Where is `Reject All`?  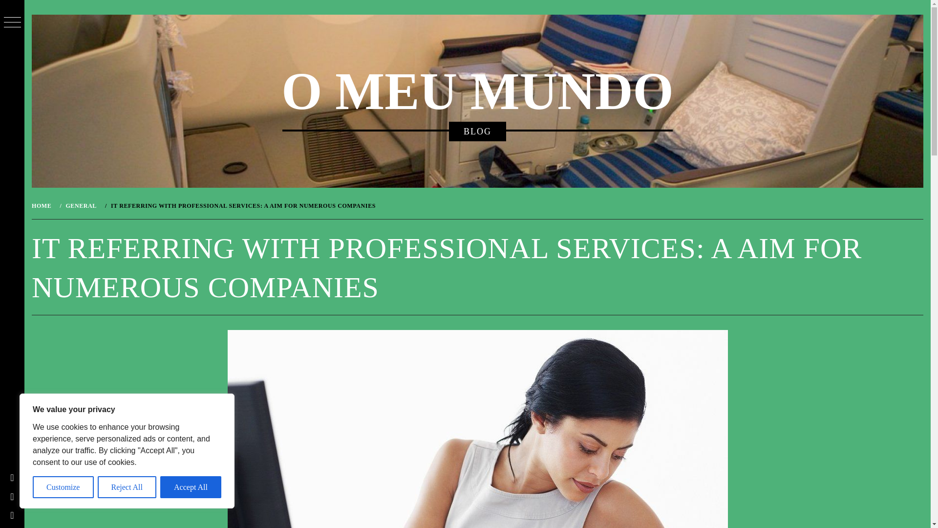 Reject All is located at coordinates (127, 487).